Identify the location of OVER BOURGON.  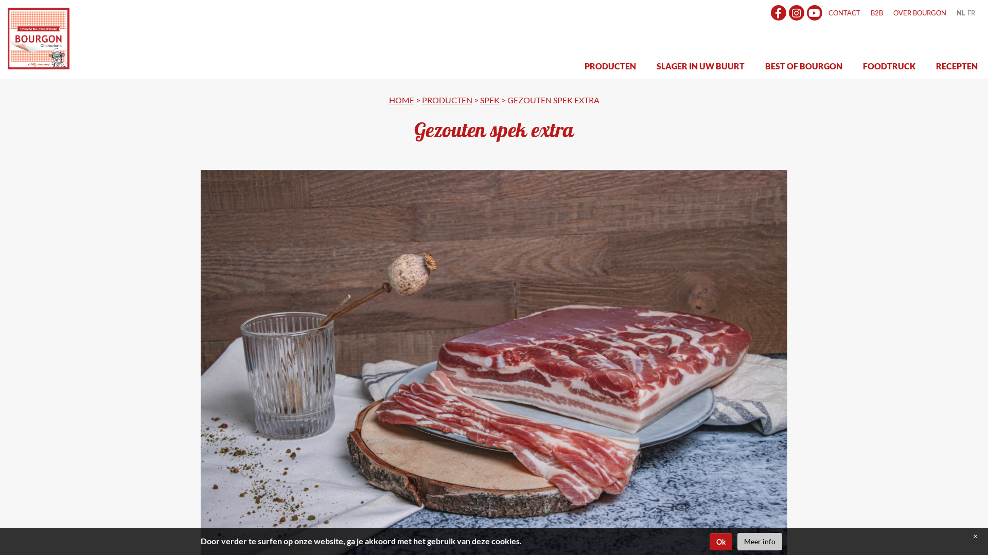
(920, 13).